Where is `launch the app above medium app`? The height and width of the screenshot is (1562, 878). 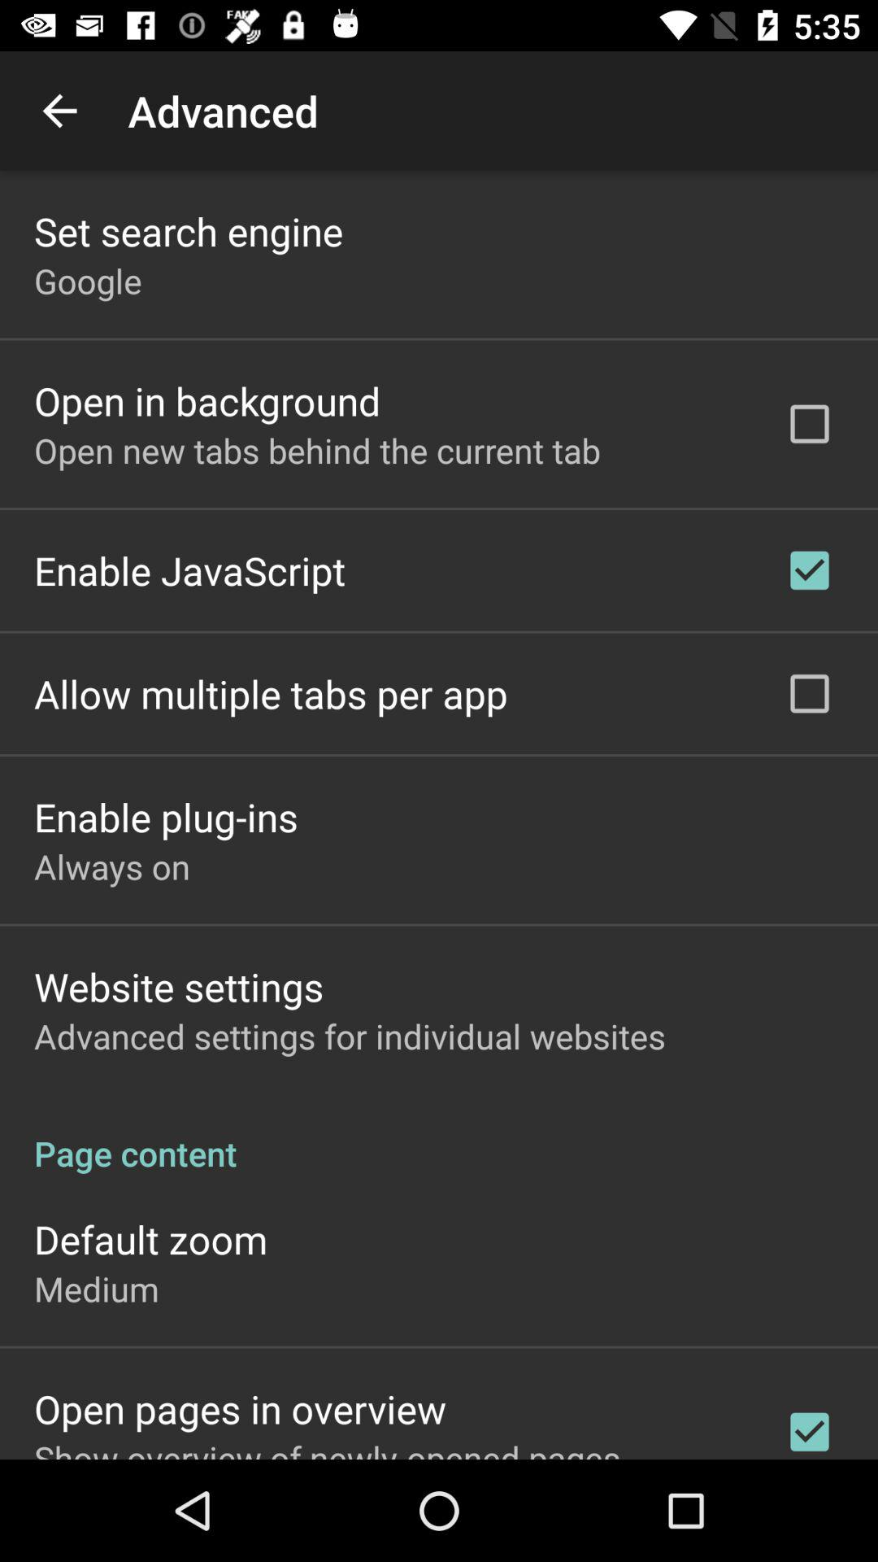
launch the app above medium app is located at coordinates (151, 1239).